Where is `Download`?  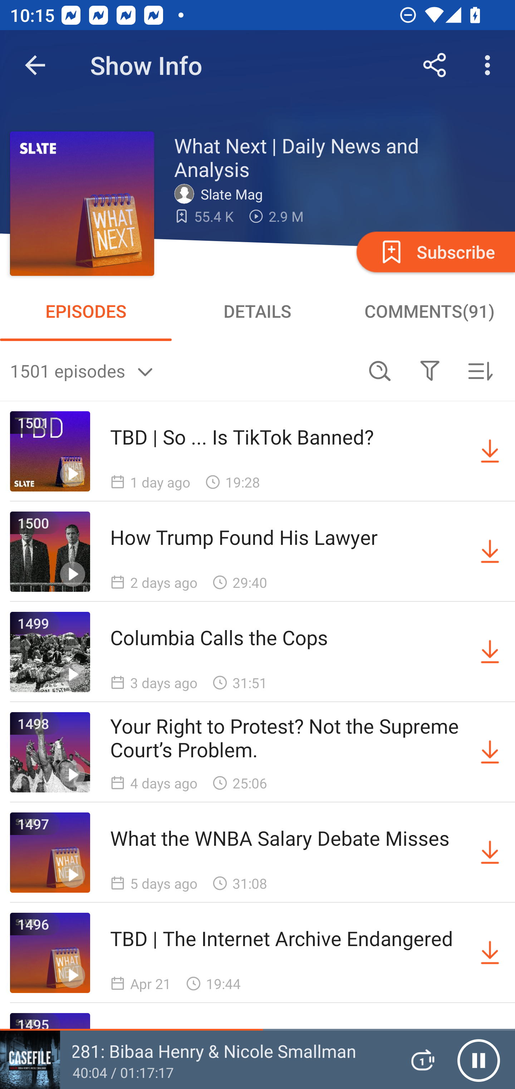
Download is located at coordinates (490, 451).